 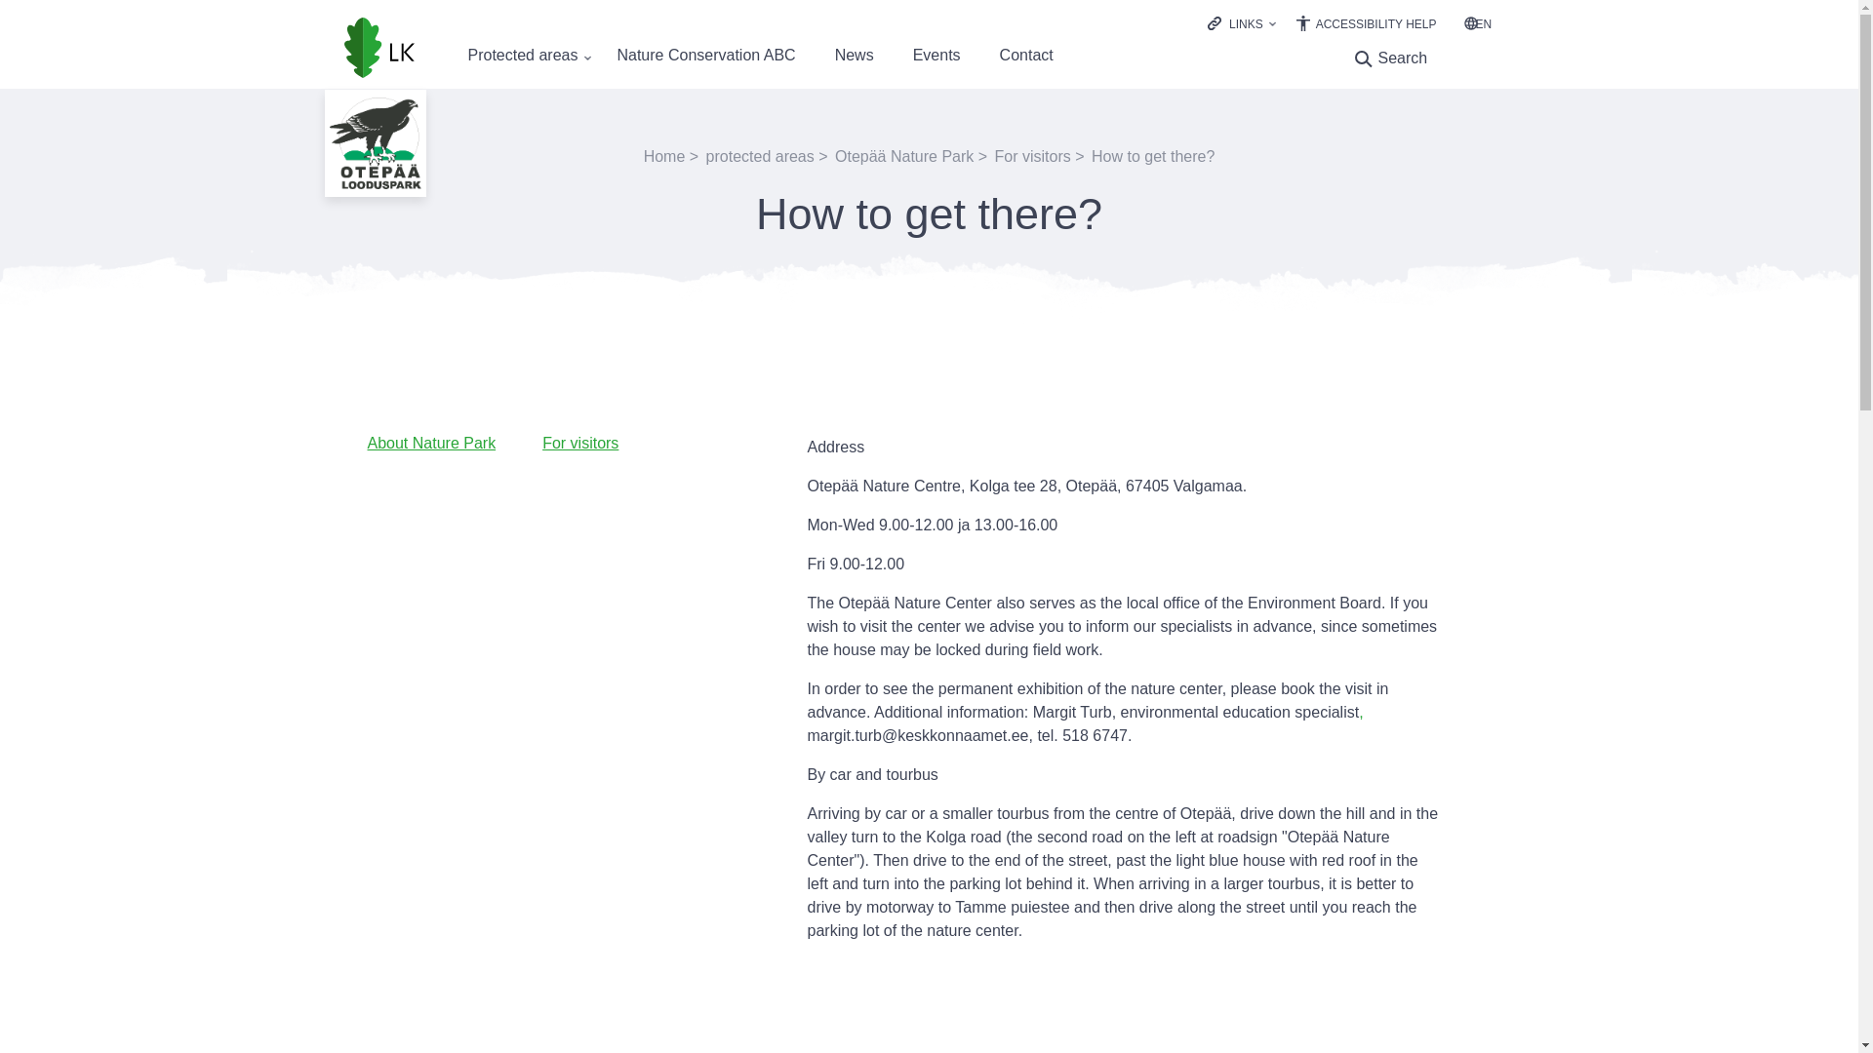 What do you see at coordinates (855, 55) in the screenshot?
I see `News` at bounding box center [855, 55].